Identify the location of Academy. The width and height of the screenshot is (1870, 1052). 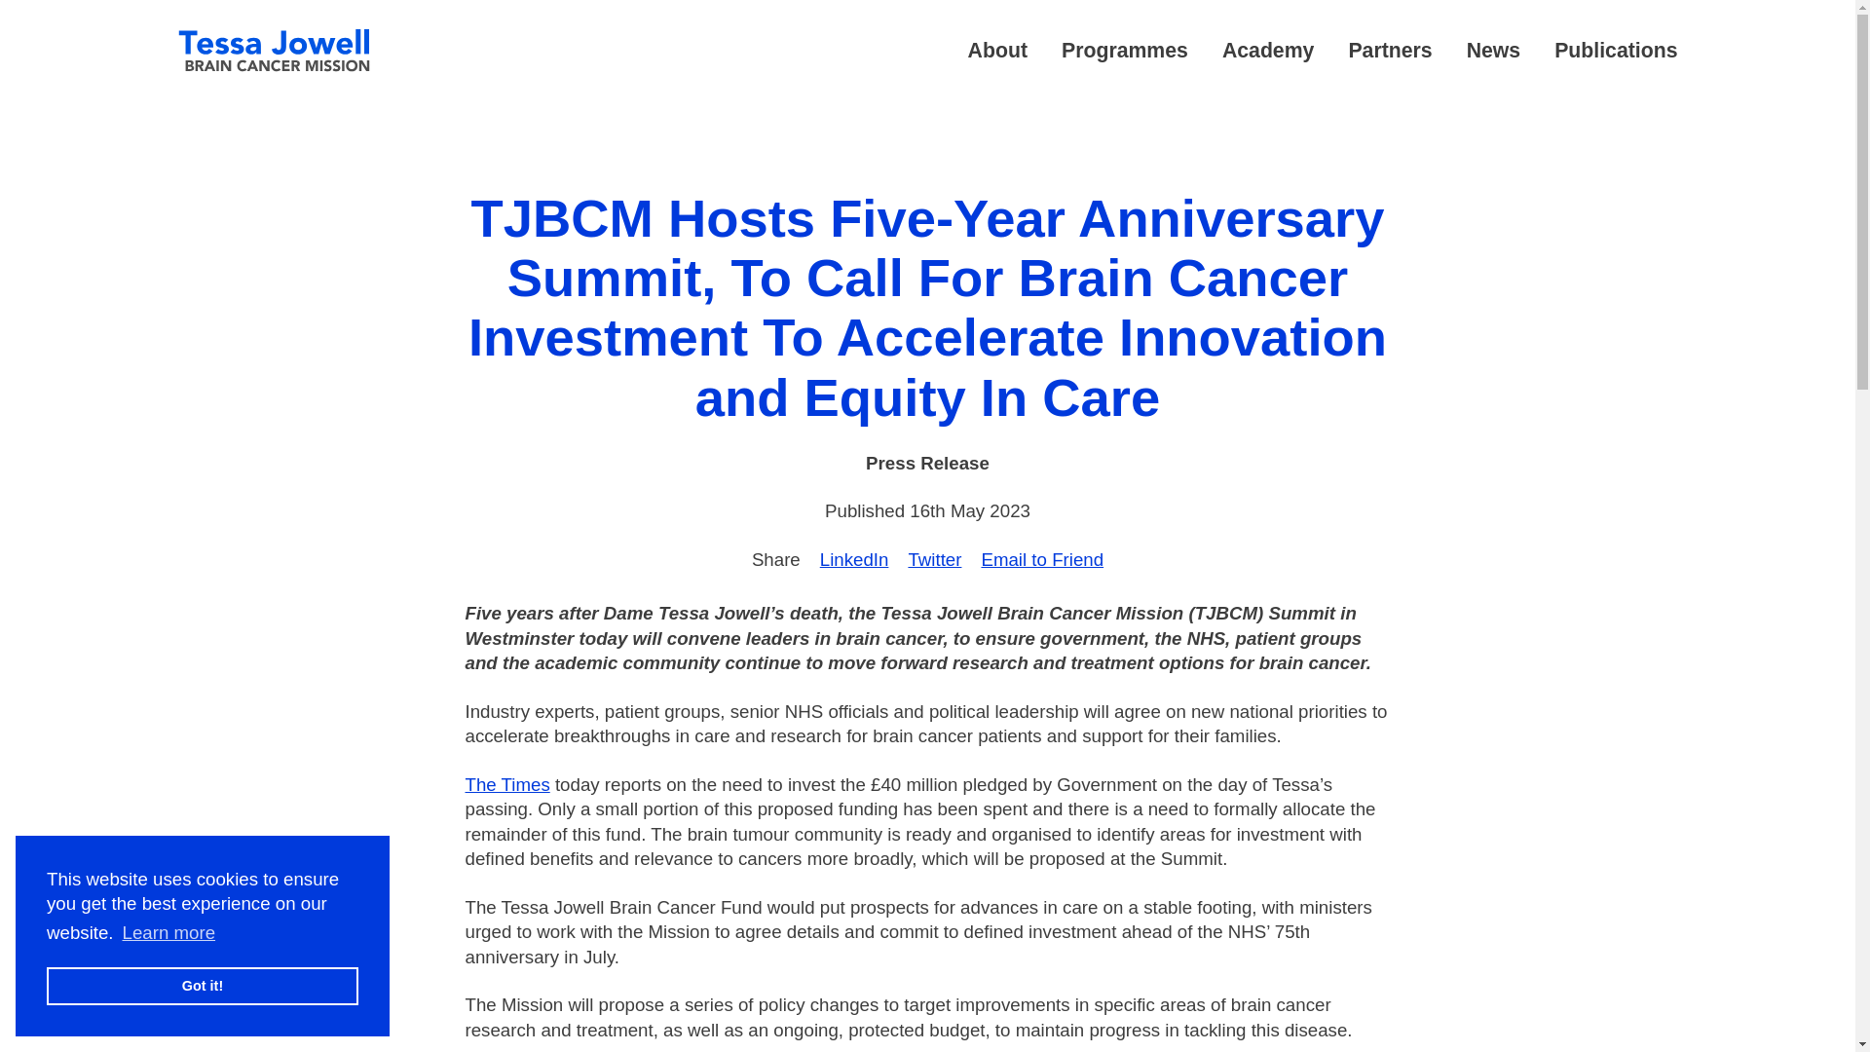
(1268, 50).